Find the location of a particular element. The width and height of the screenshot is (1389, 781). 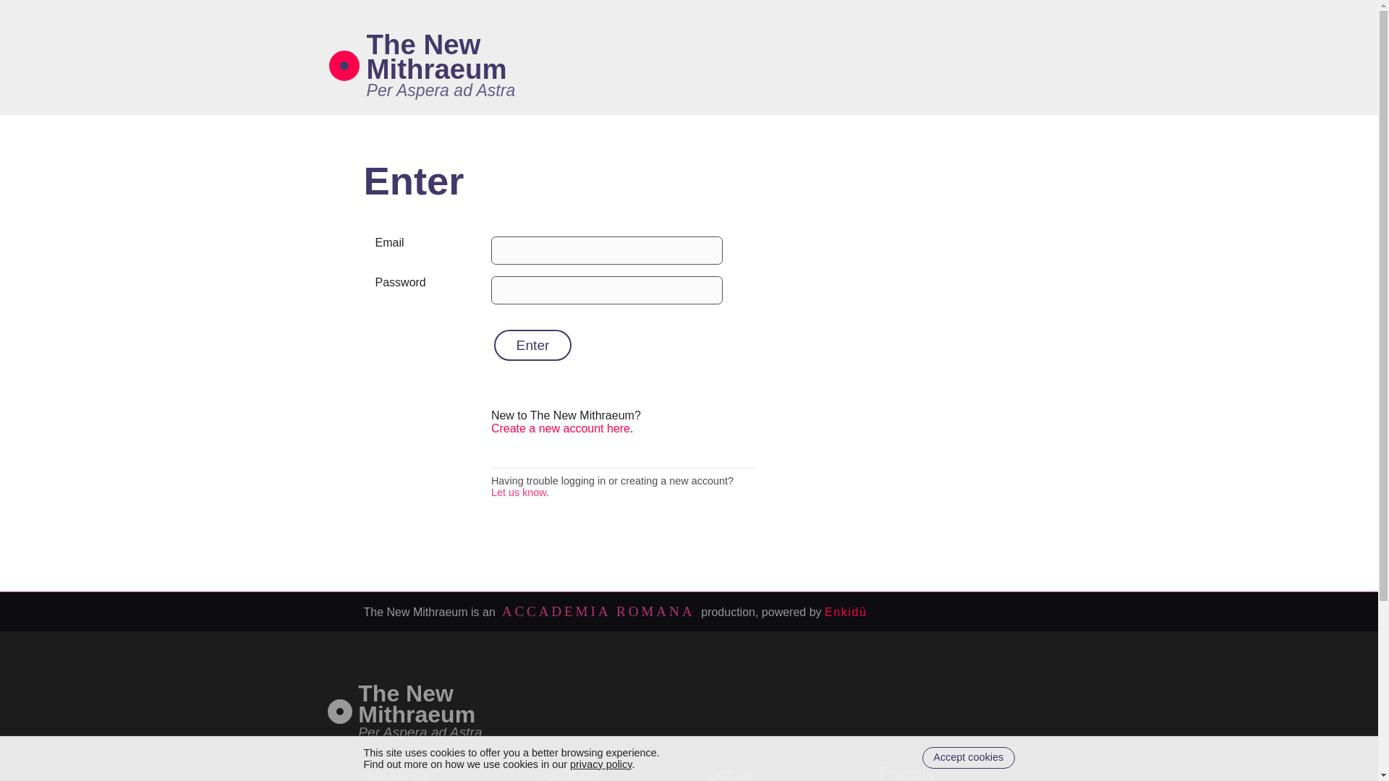

Per Aspera ad Astra is located at coordinates (417, 703).